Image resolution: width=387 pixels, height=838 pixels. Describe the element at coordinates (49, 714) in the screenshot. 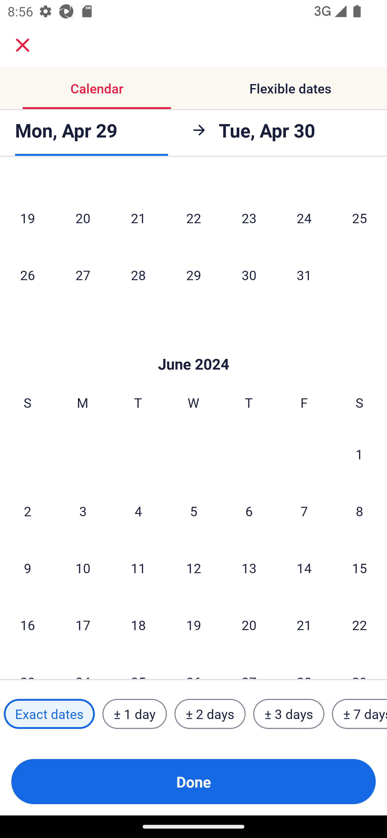

I see `Exact dates` at that location.